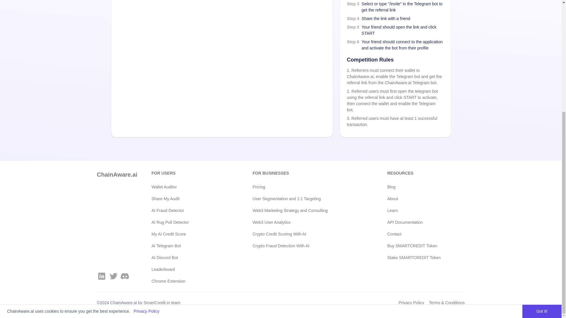  Describe the element at coordinates (190, 281) in the screenshot. I see `Chrome Extension` at that location.